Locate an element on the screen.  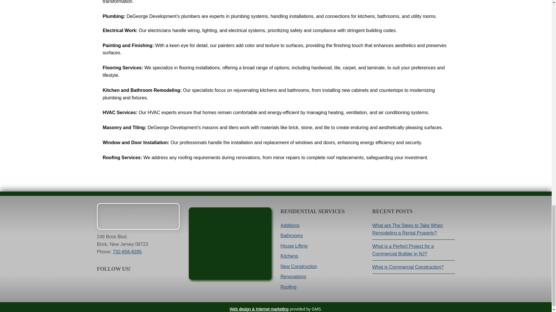
Follow Us on YouTube is located at coordinates (114, 283).